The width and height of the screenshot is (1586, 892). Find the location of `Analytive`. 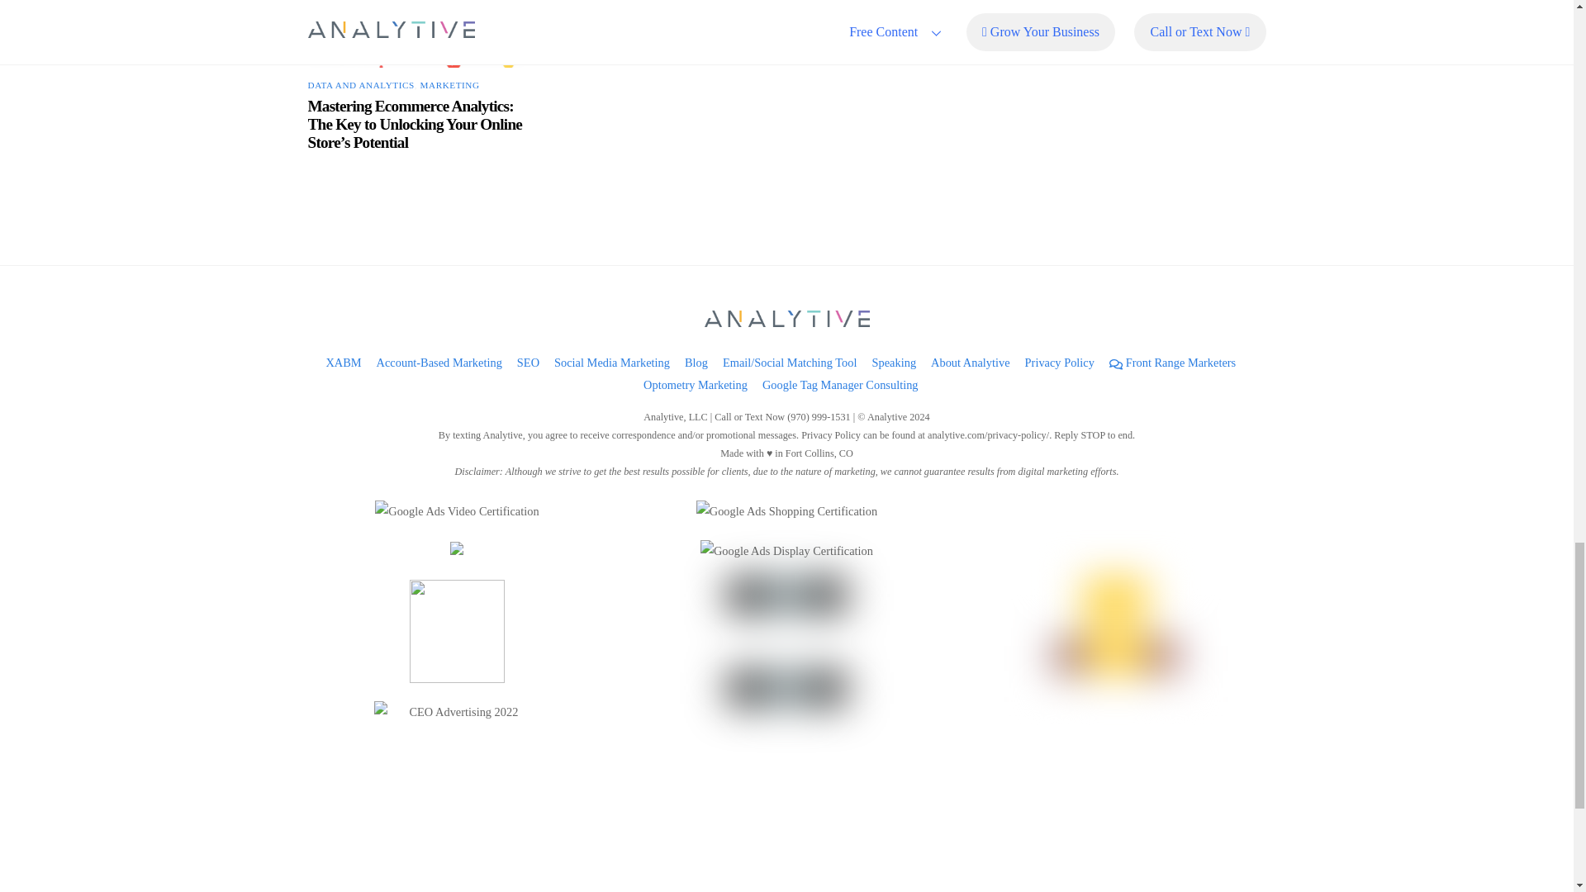

Analytive is located at coordinates (786, 320).